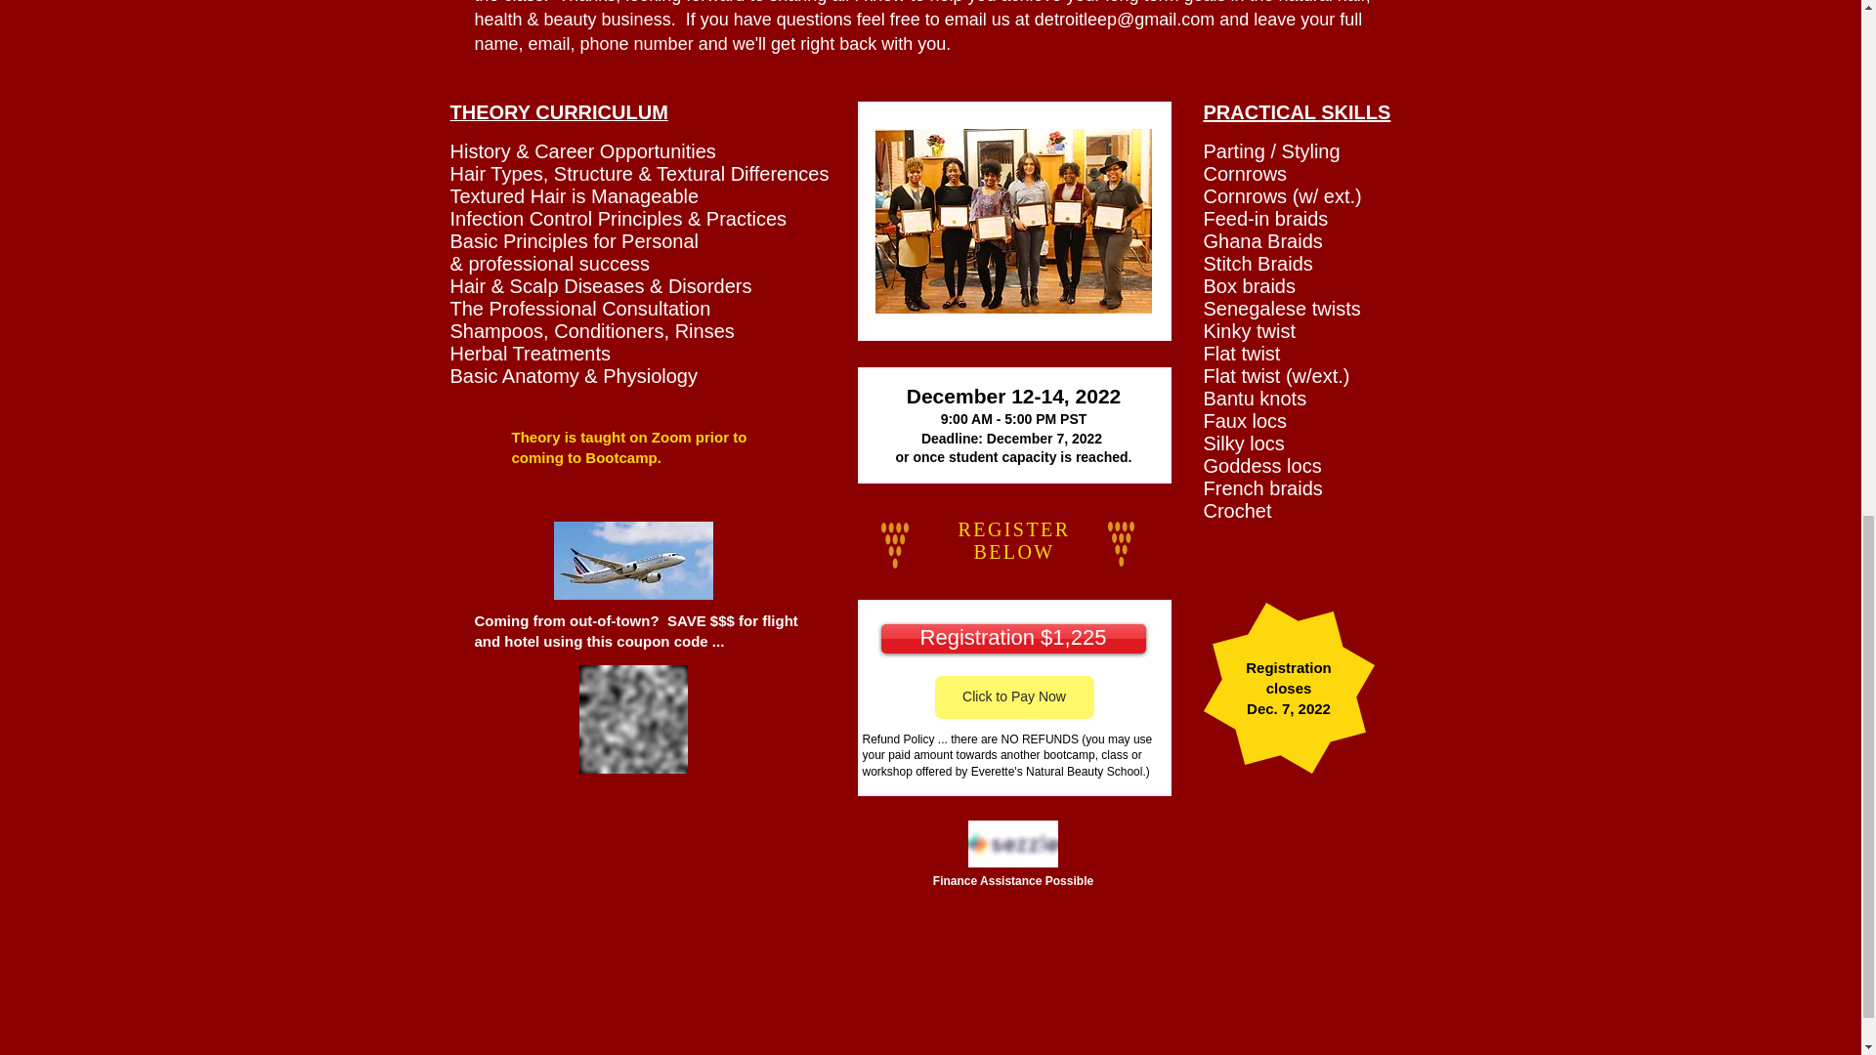 This screenshot has height=1055, width=1876. Describe the element at coordinates (1014, 697) in the screenshot. I see `Click to Pay Now` at that location.